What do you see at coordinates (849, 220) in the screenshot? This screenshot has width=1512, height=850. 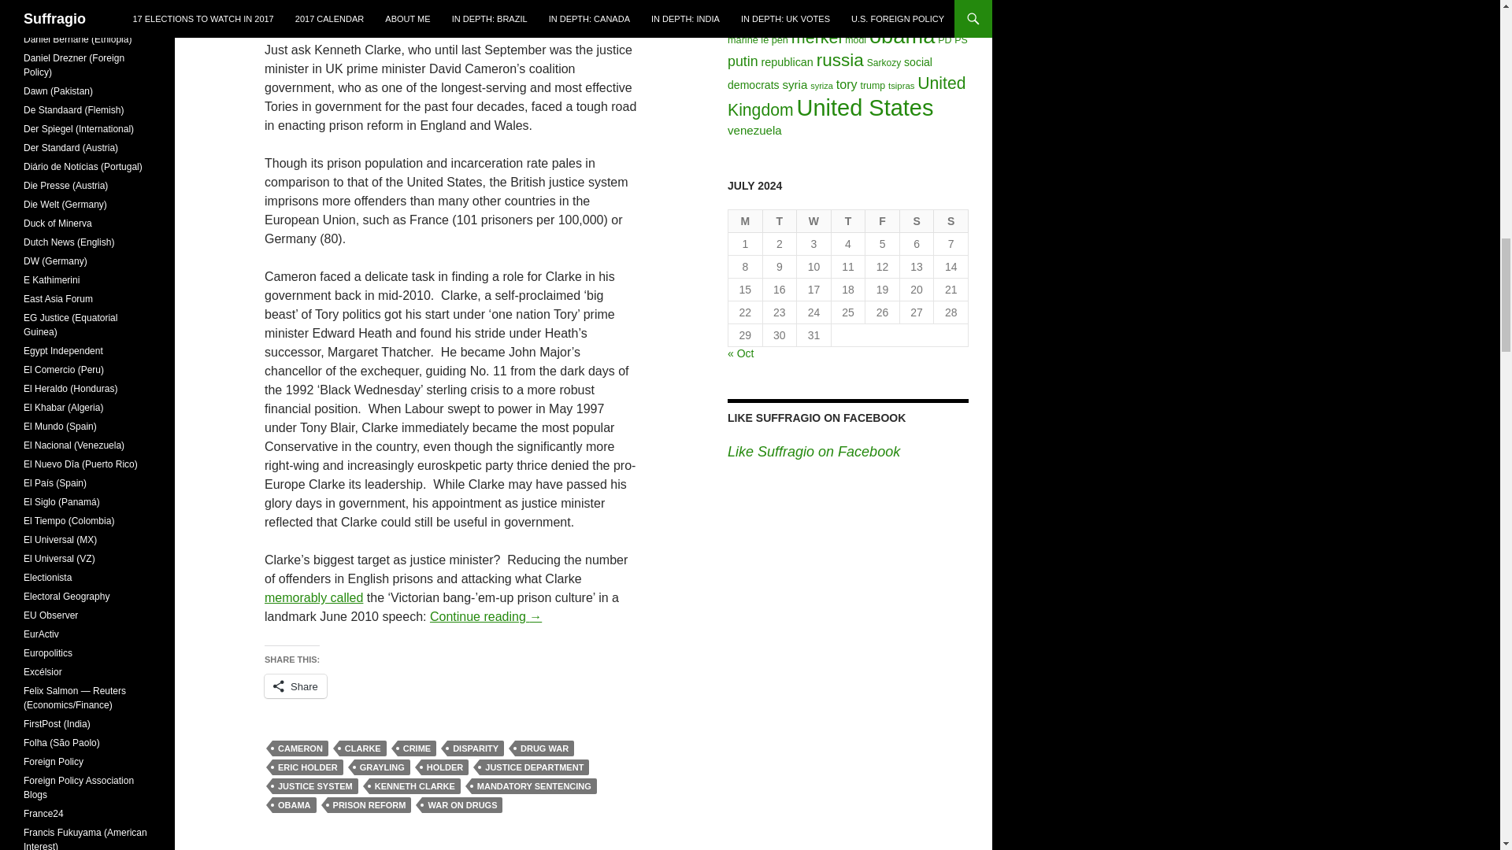 I see `Thursday` at bounding box center [849, 220].